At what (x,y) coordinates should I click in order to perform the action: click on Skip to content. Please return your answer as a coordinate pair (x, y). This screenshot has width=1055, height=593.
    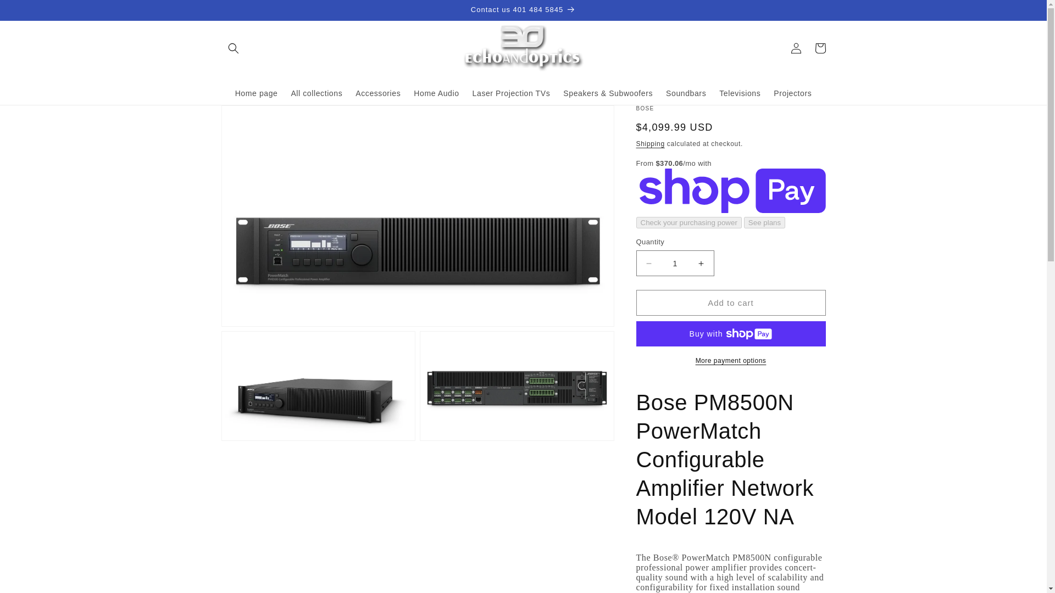
    Looking at the image, I should click on (33, 13).